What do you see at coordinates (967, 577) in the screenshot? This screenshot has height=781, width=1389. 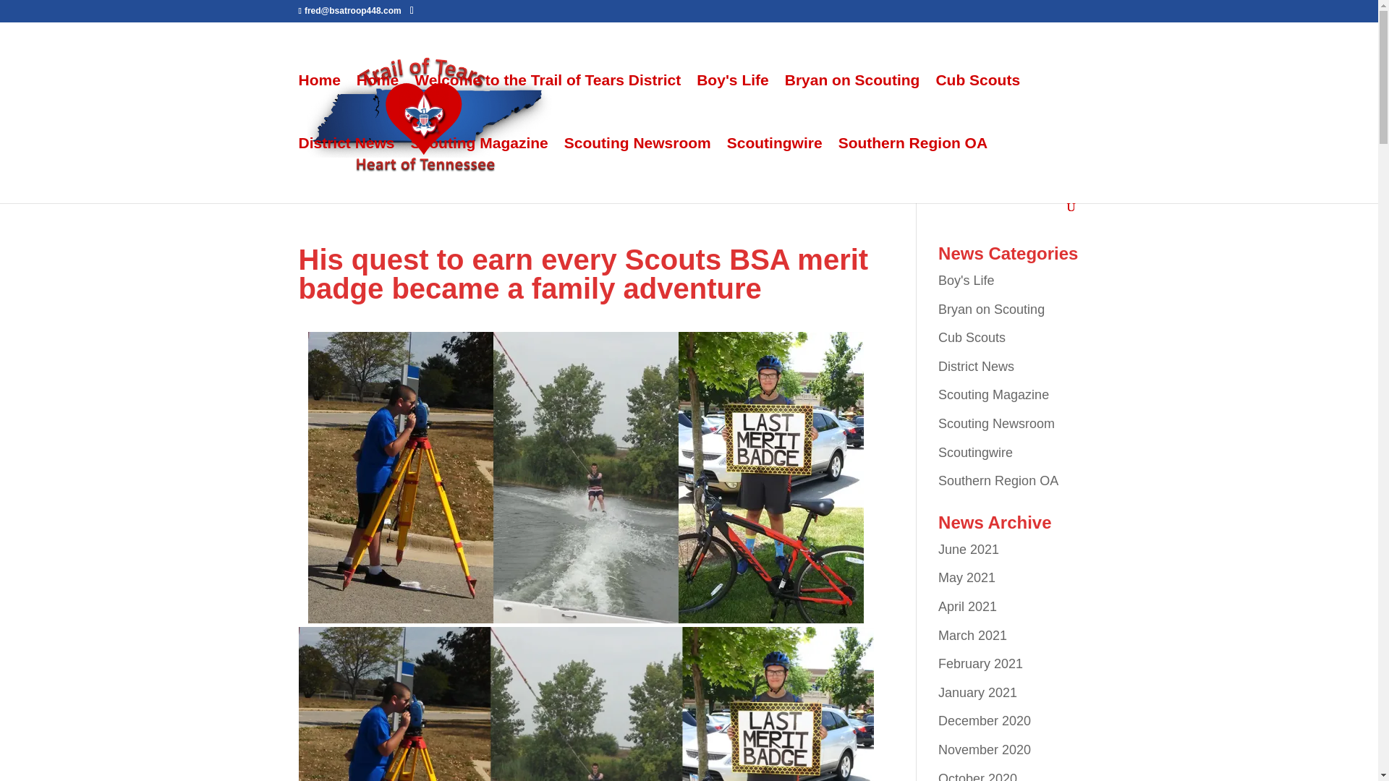 I see `May 2021` at bounding box center [967, 577].